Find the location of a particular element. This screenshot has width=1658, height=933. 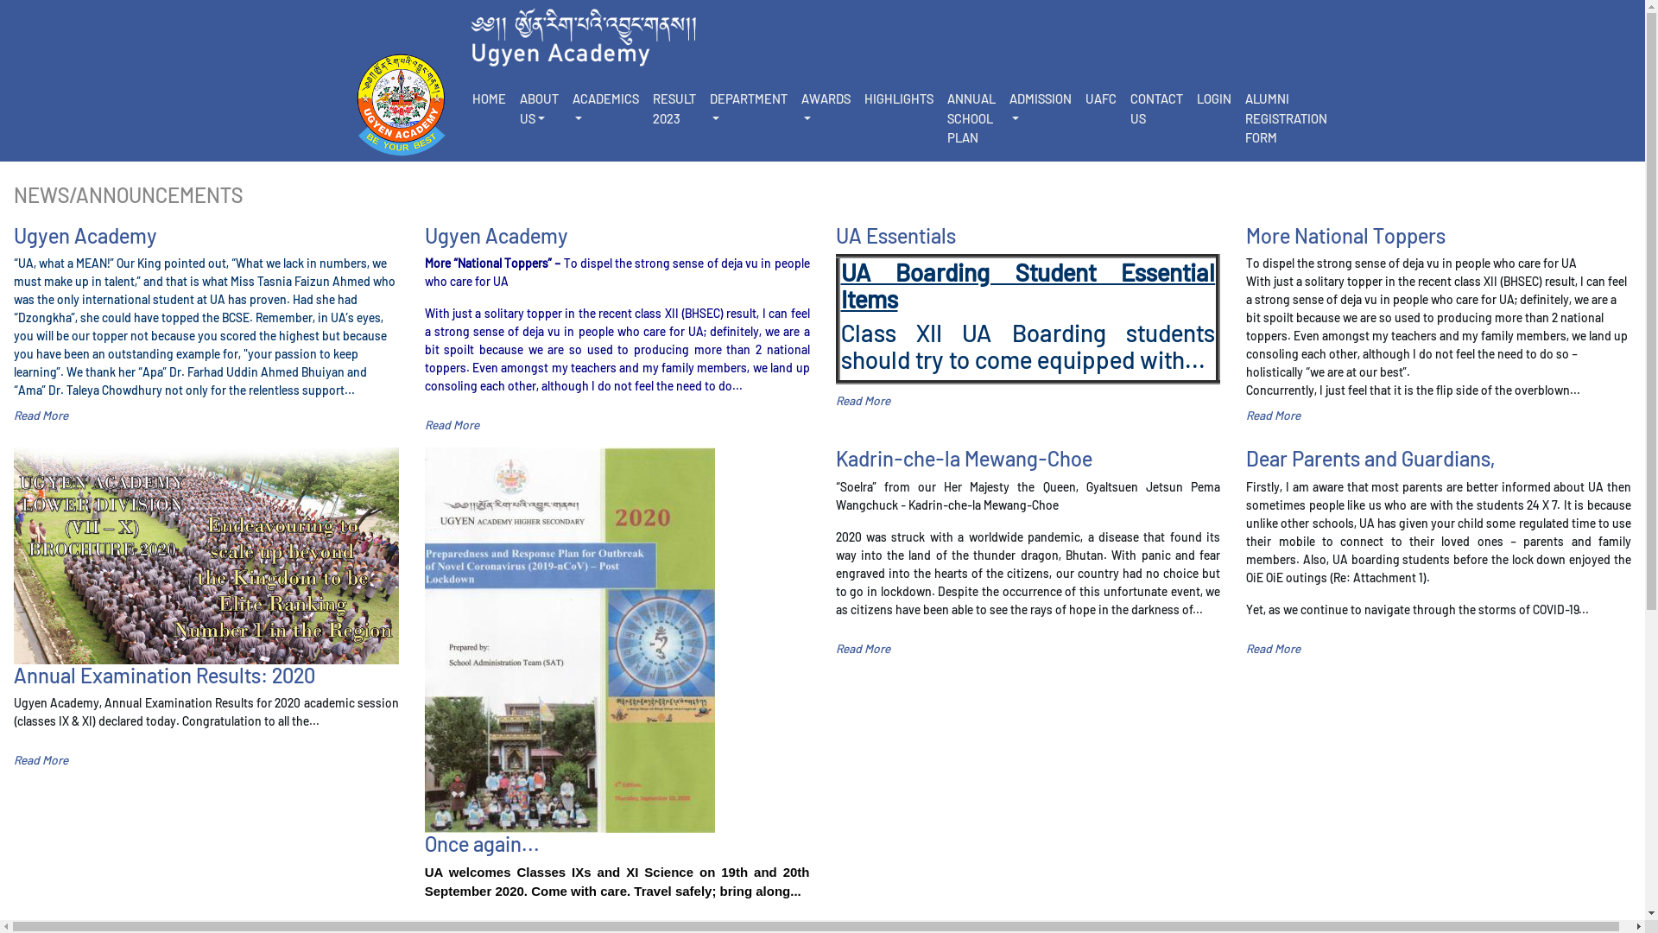

ANNUAL SCHOOL PLAN is located at coordinates (971, 118).